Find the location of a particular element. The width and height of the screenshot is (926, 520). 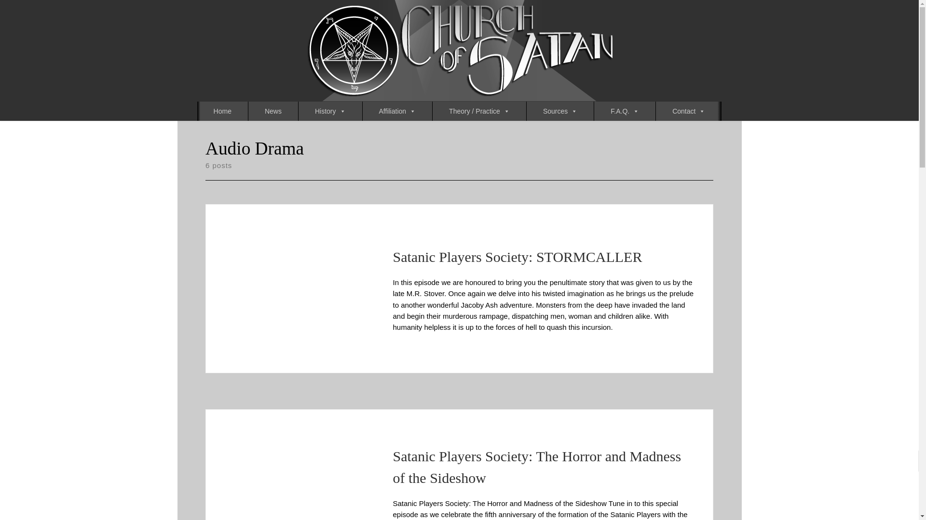

Skip to content is located at coordinates (39, 13).